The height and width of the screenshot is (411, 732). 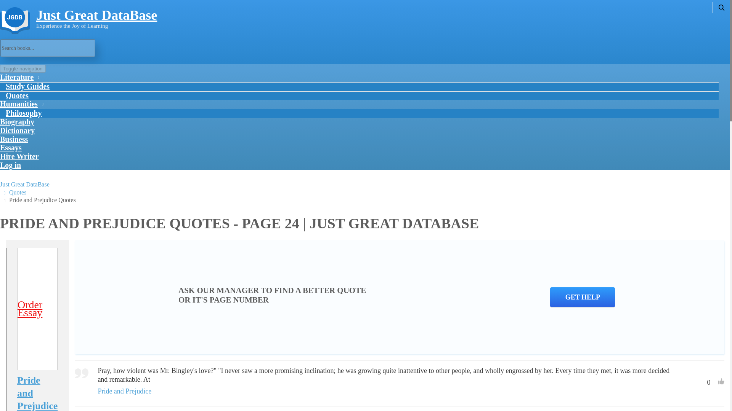 I want to click on Order Essay, so click(x=37, y=309).